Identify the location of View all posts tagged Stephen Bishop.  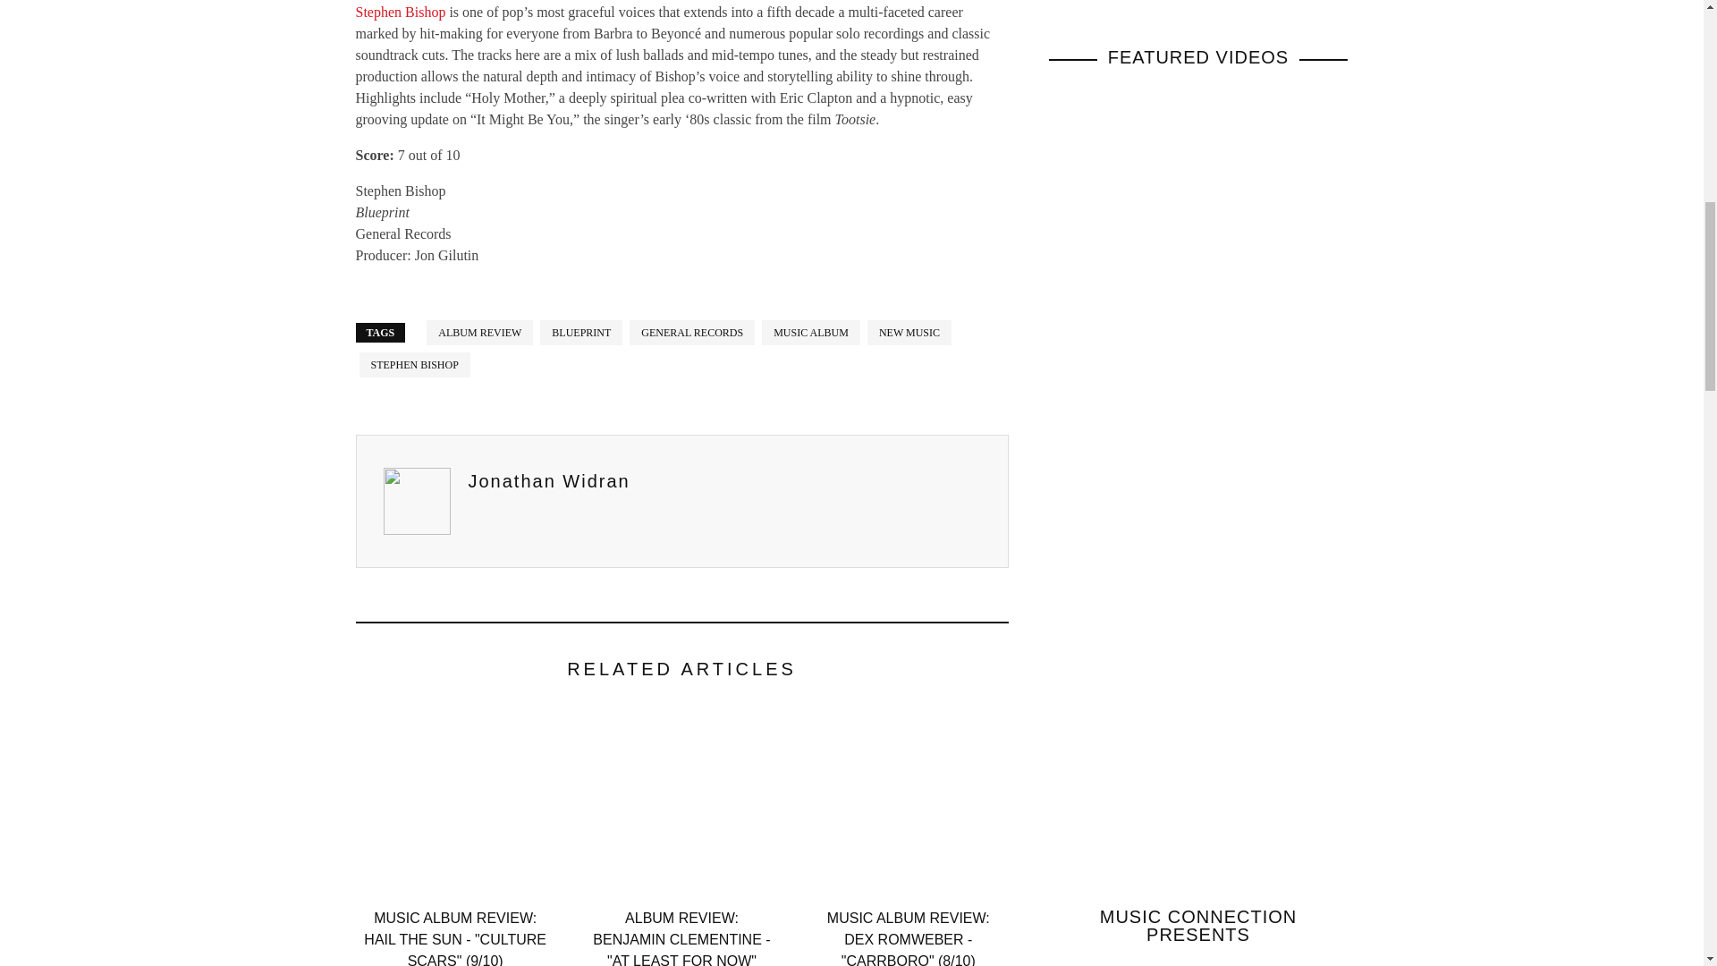
(415, 365).